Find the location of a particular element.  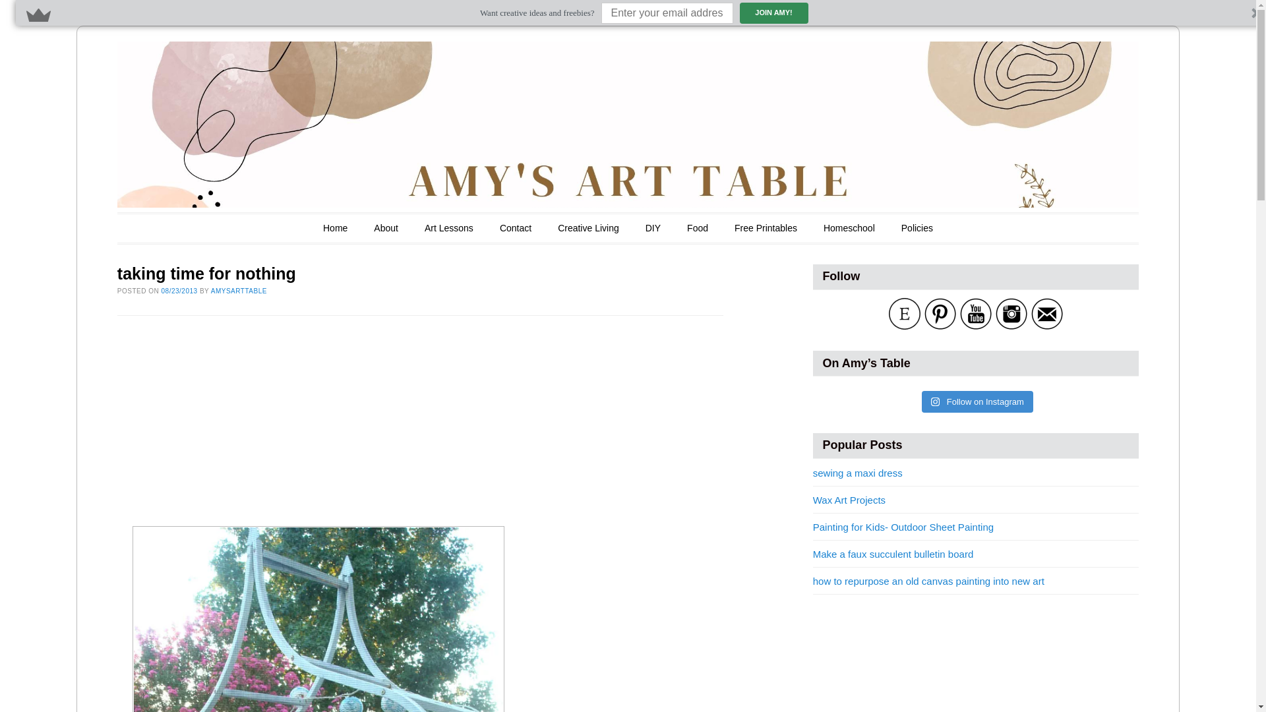

Creative Living is located at coordinates (588, 228).